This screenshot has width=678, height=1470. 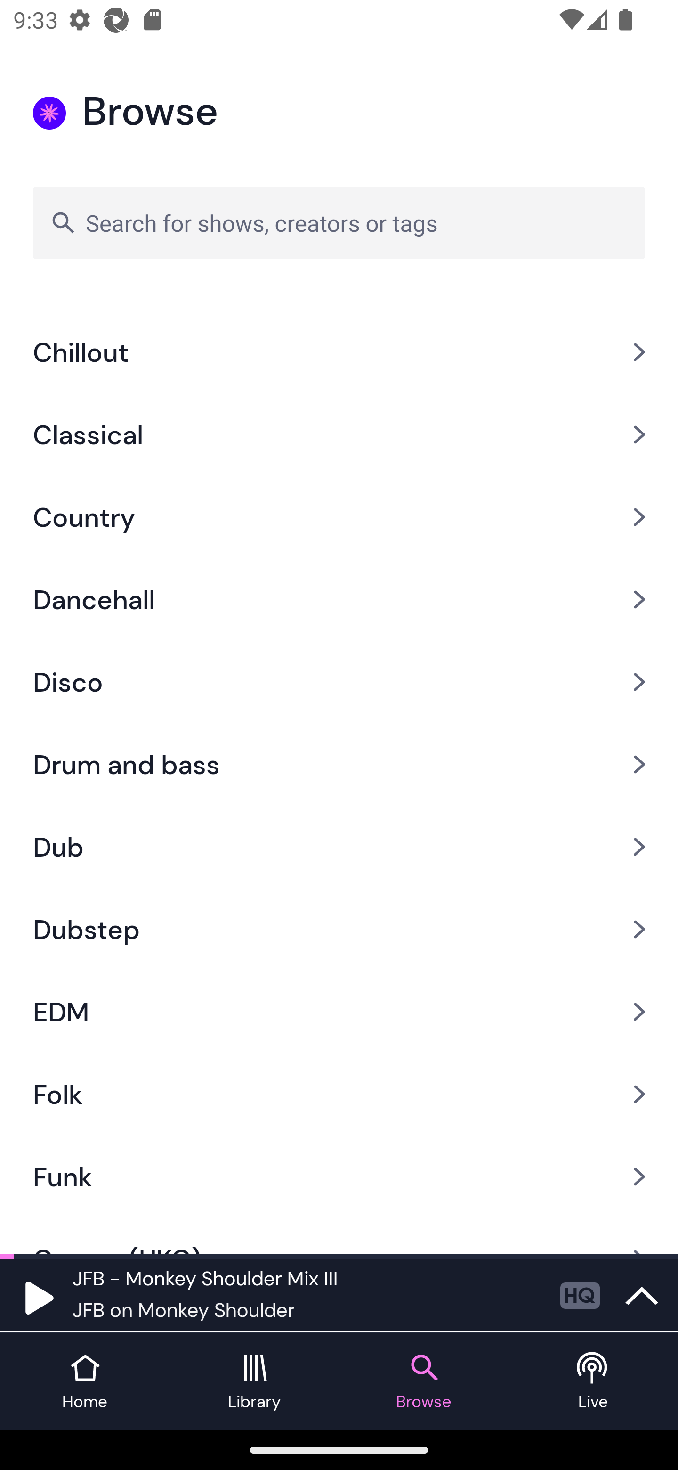 I want to click on Dancehall, so click(x=339, y=599).